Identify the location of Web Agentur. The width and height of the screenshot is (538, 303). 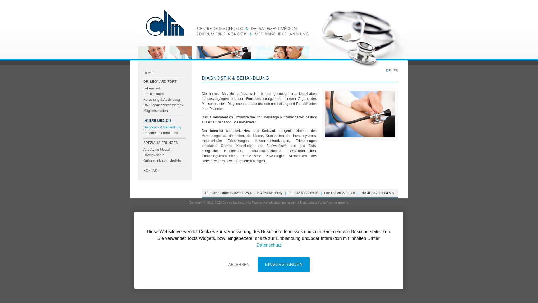
(328, 203).